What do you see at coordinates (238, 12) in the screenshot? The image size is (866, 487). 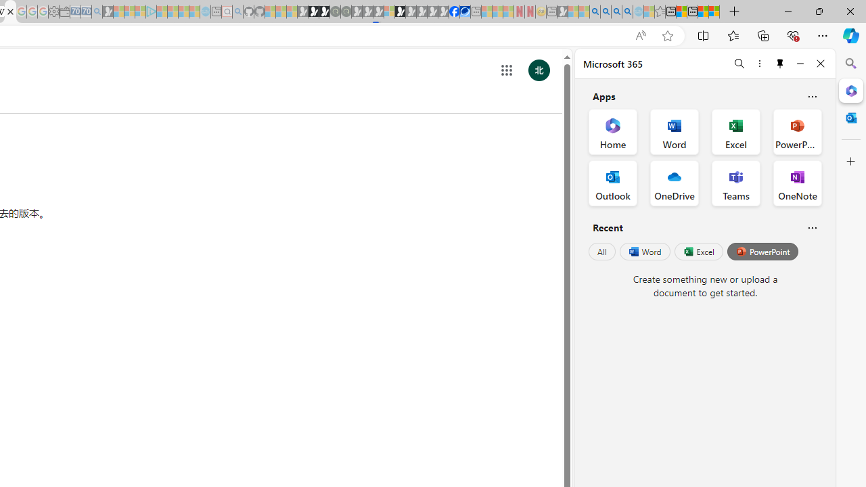 I see `github - Search - Sleeping` at bounding box center [238, 12].